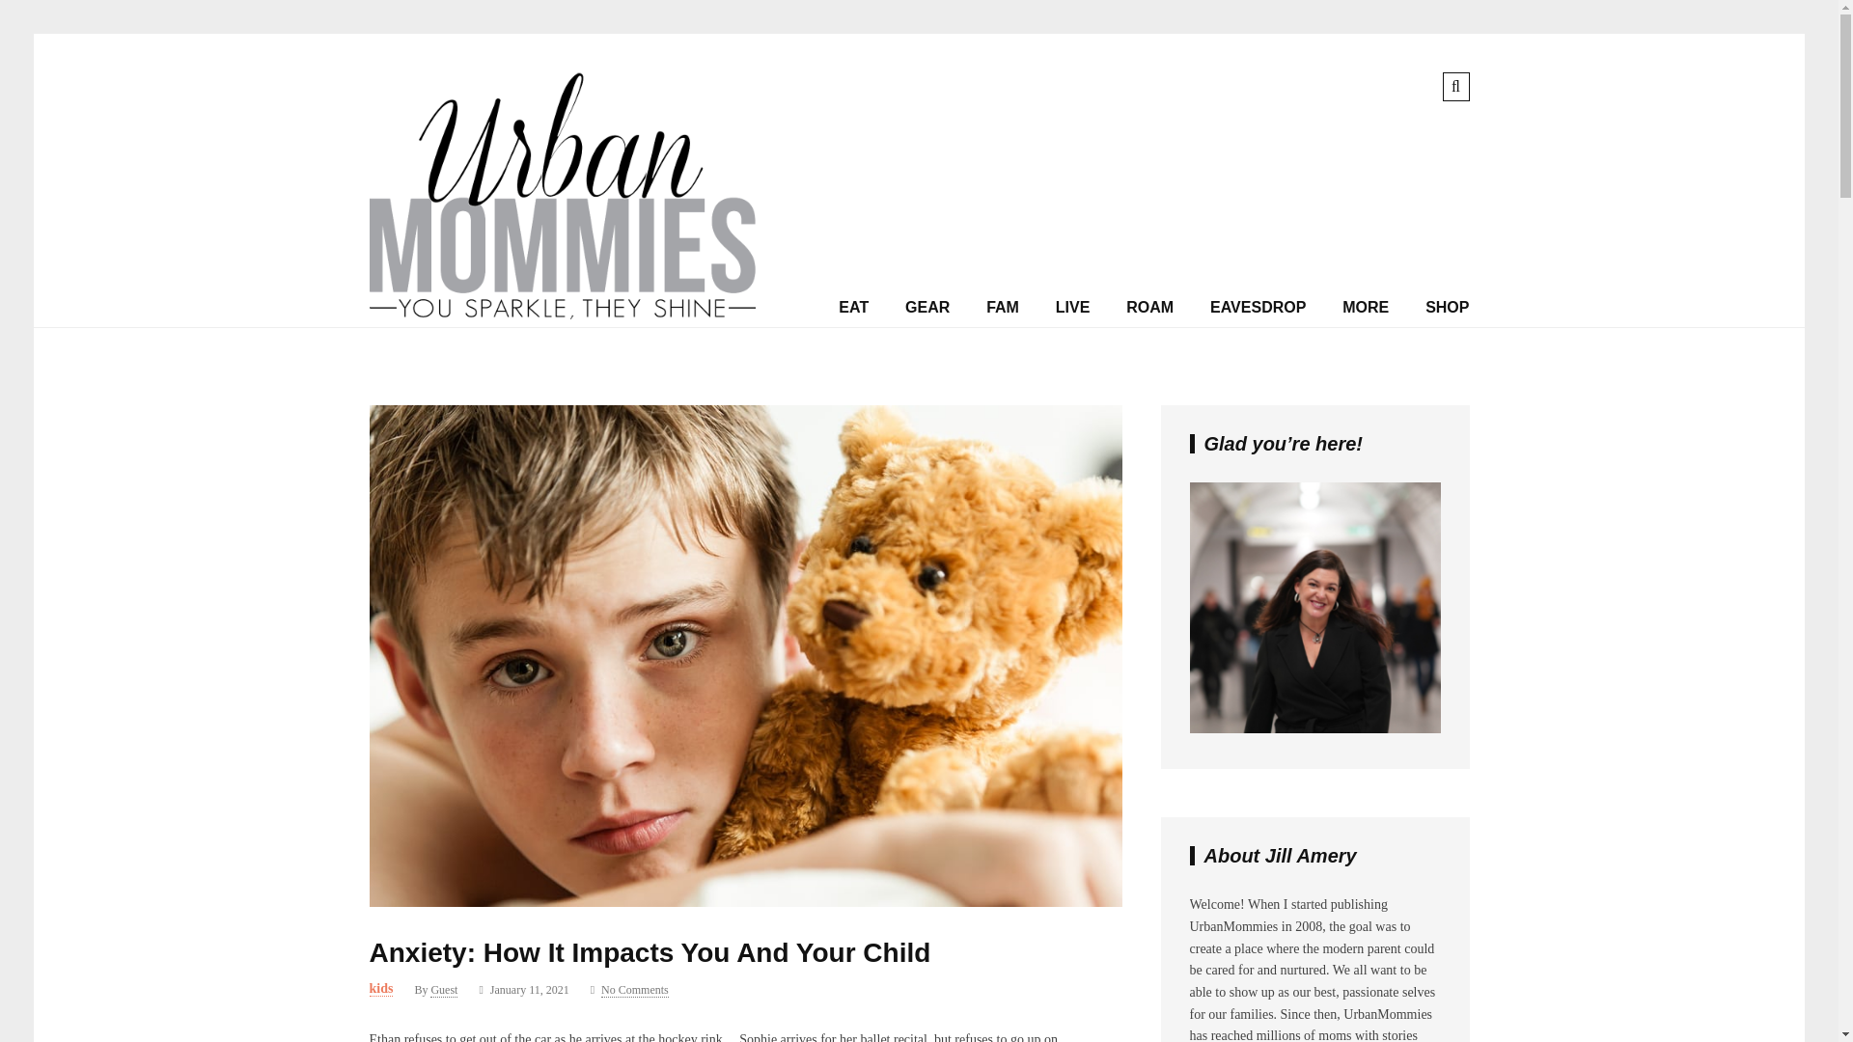 This screenshot has height=1042, width=1853. I want to click on ROAM, so click(1149, 308).